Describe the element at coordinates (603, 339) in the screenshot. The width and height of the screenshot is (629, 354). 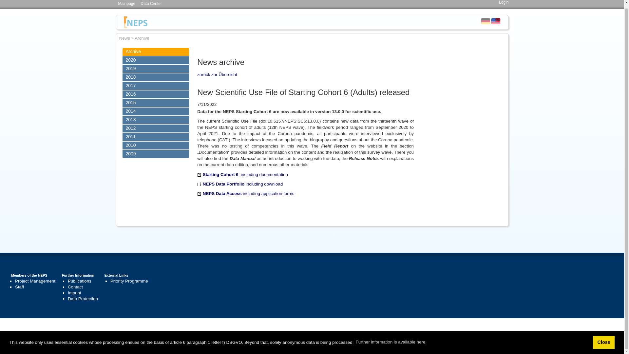
I see `Close` at that location.